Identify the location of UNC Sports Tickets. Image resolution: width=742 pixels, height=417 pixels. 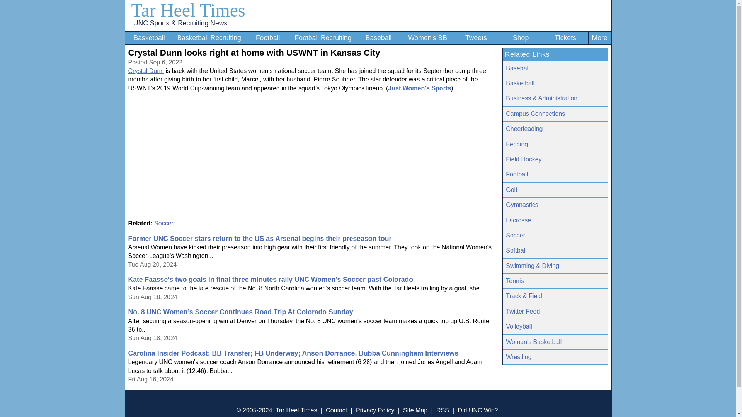
(566, 38).